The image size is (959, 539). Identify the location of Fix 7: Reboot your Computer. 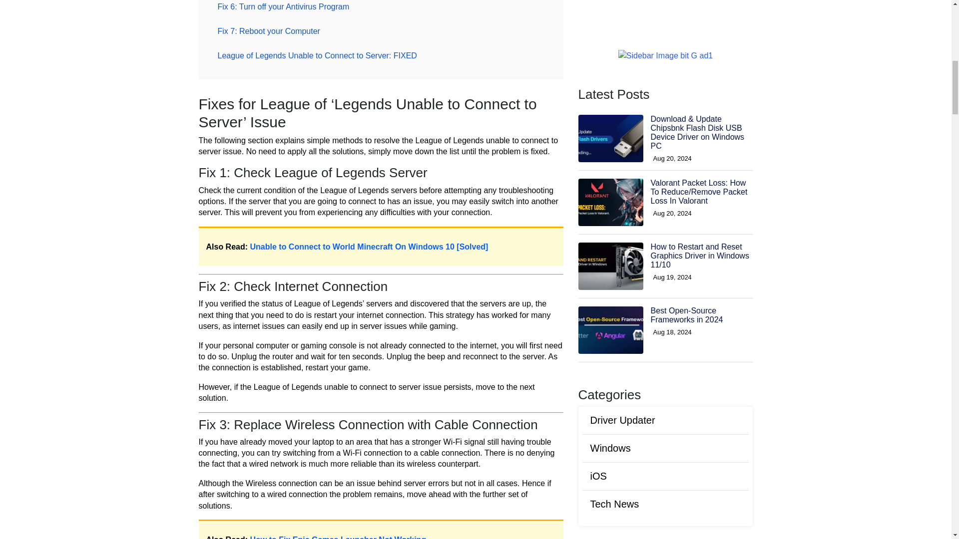
(269, 31).